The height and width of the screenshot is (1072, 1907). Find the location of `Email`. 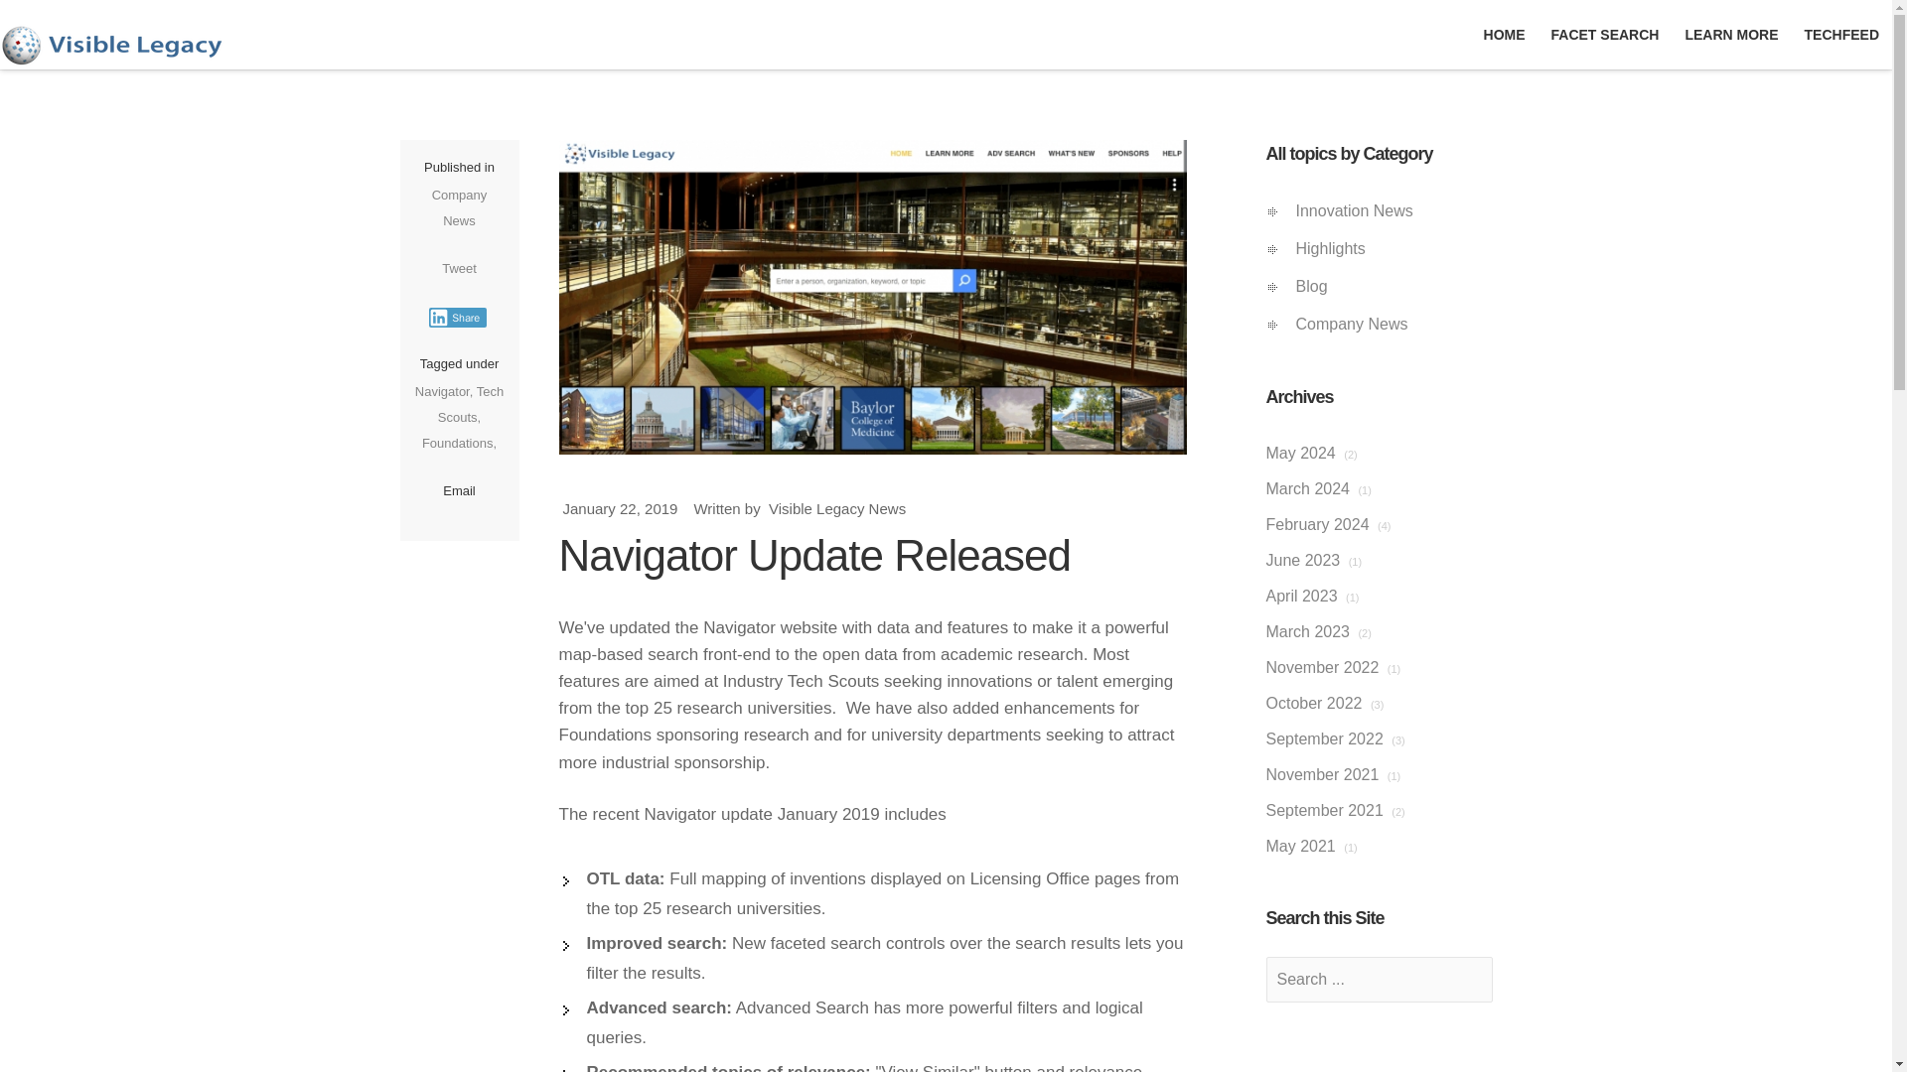

Email is located at coordinates (459, 490).